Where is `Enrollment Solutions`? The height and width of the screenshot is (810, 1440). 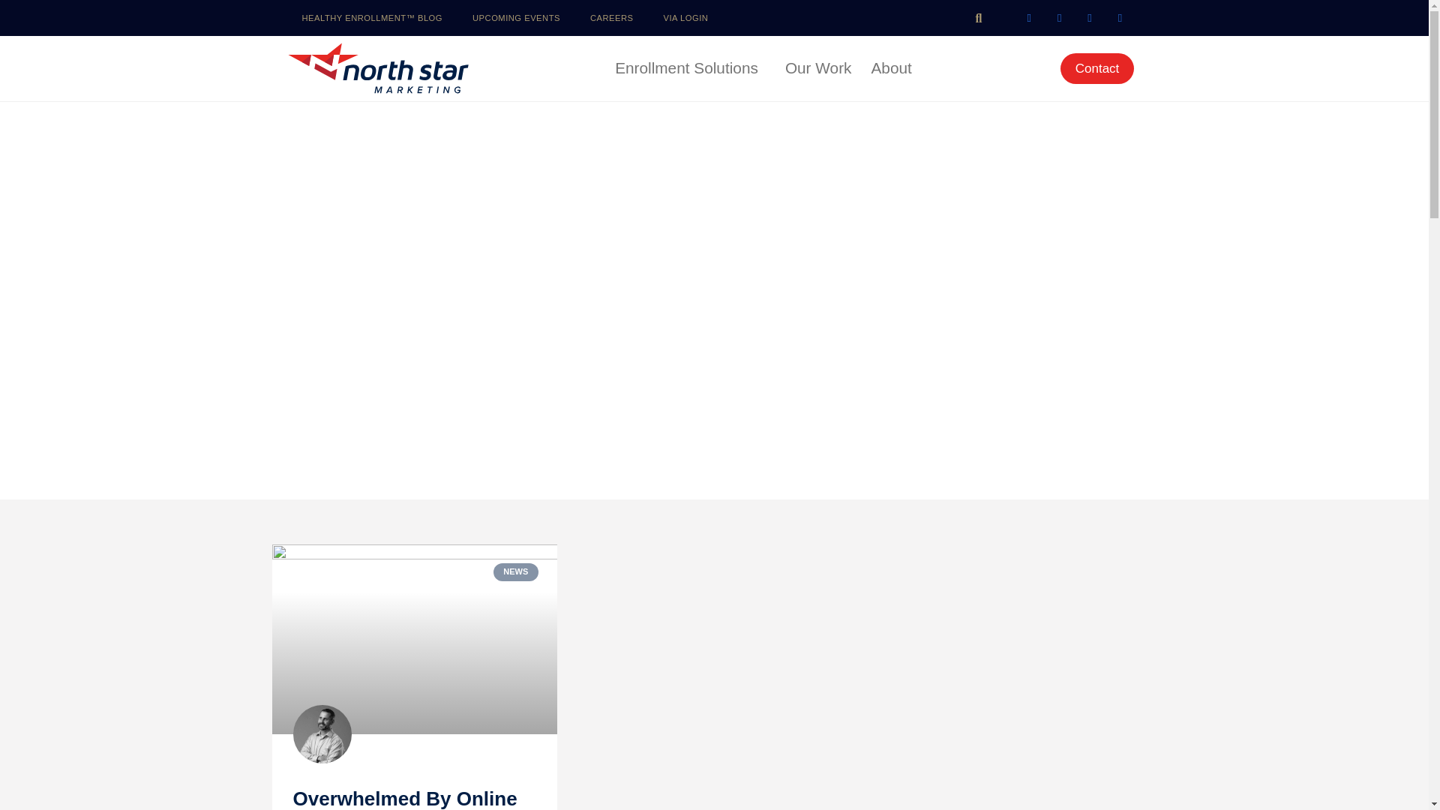 Enrollment Solutions is located at coordinates (690, 67).